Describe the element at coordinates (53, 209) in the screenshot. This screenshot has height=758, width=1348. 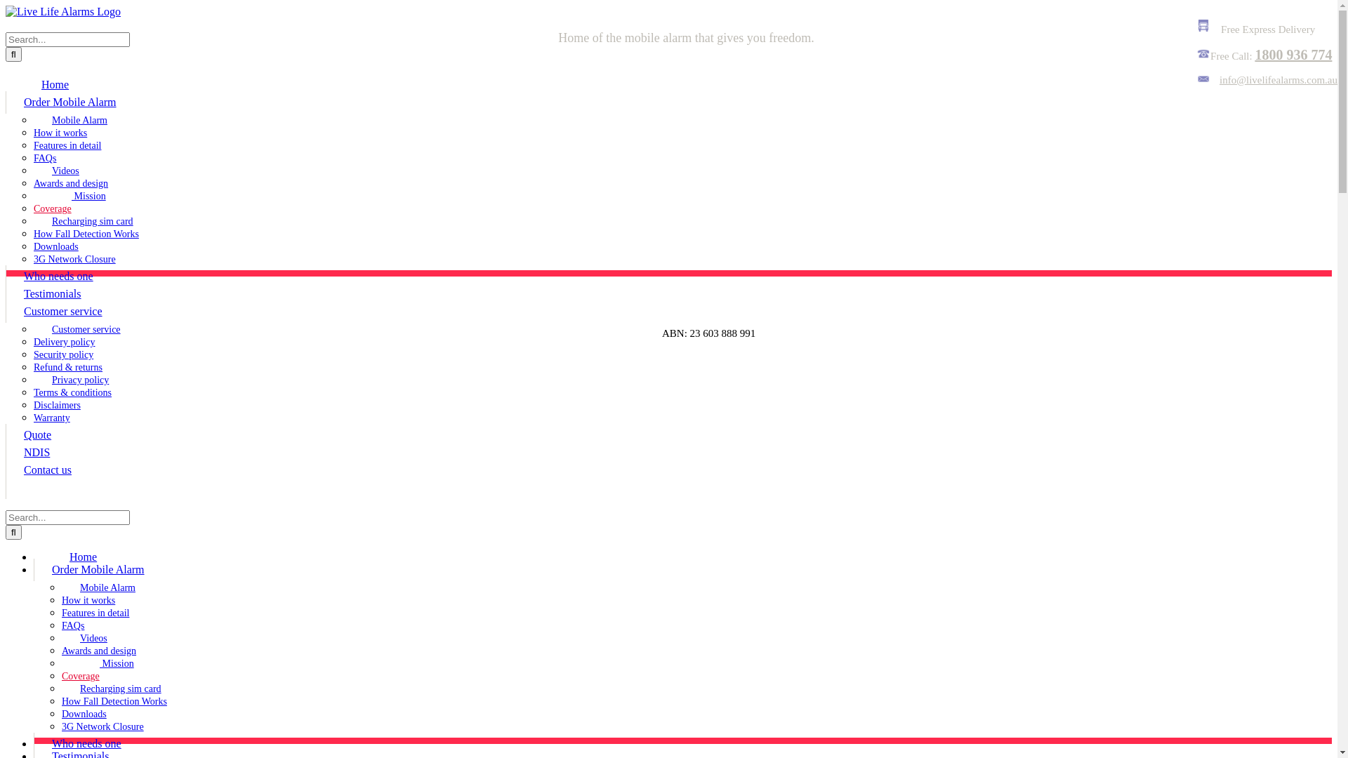
I see `Coverage` at that location.